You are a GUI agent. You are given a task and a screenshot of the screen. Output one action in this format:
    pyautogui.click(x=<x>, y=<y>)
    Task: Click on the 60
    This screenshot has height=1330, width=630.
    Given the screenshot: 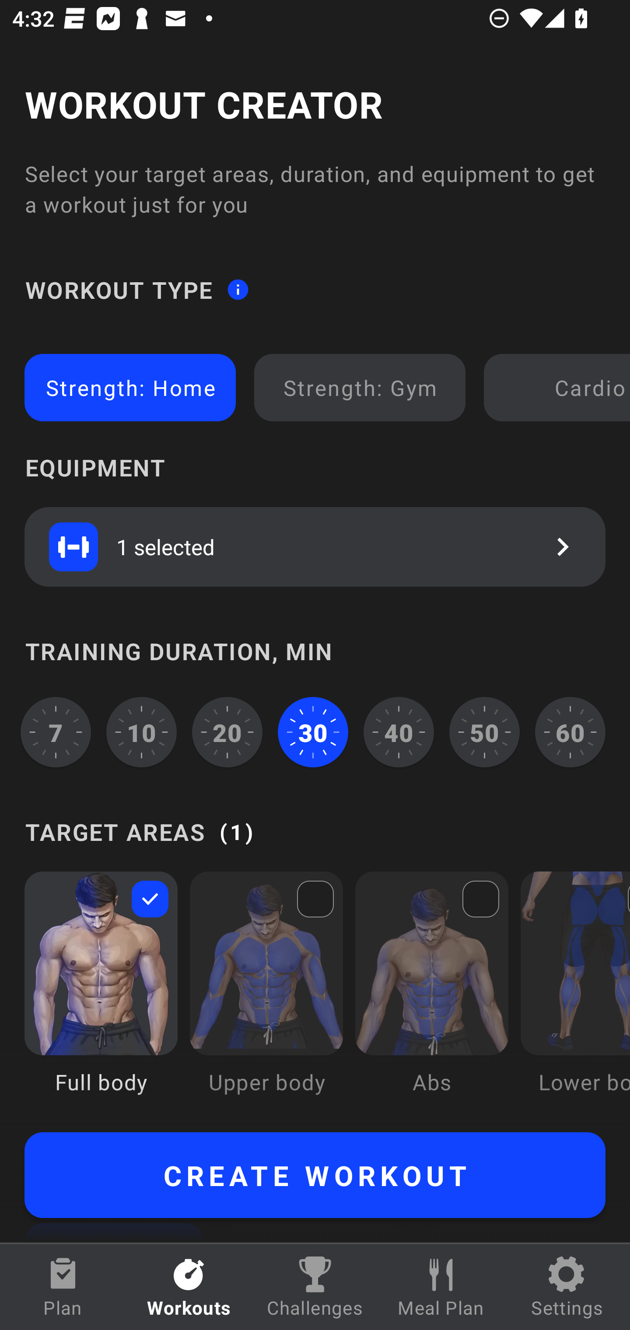 What is the action you would take?
    pyautogui.click(x=570, y=732)
    